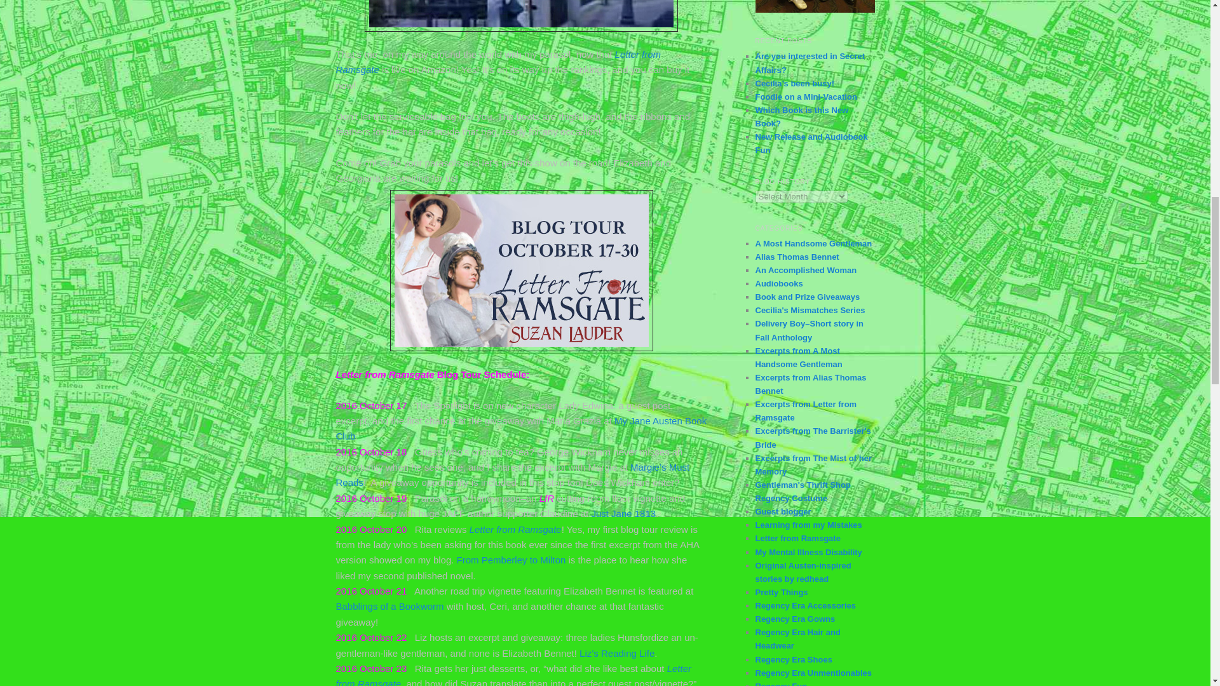 This screenshot has width=1220, height=686. Describe the element at coordinates (498, 61) in the screenshot. I see `Letter from Ramsgate` at that location.